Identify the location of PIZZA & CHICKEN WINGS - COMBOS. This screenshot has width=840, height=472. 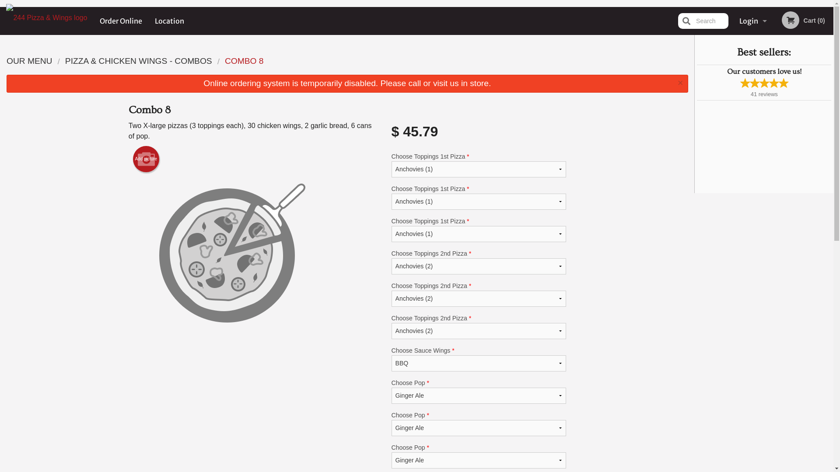
(139, 61).